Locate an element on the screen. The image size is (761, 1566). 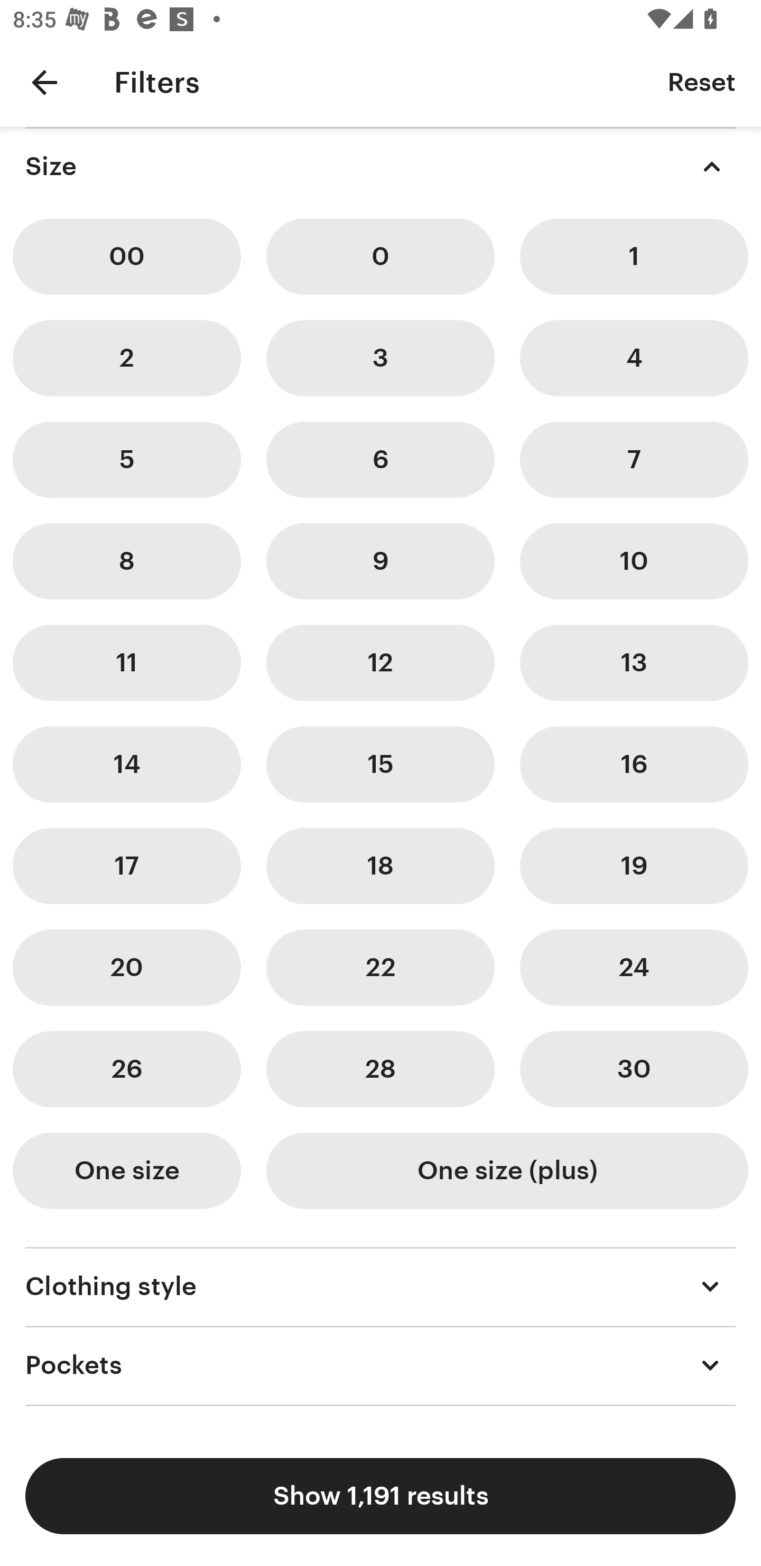
30 is located at coordinates (634, 1069).